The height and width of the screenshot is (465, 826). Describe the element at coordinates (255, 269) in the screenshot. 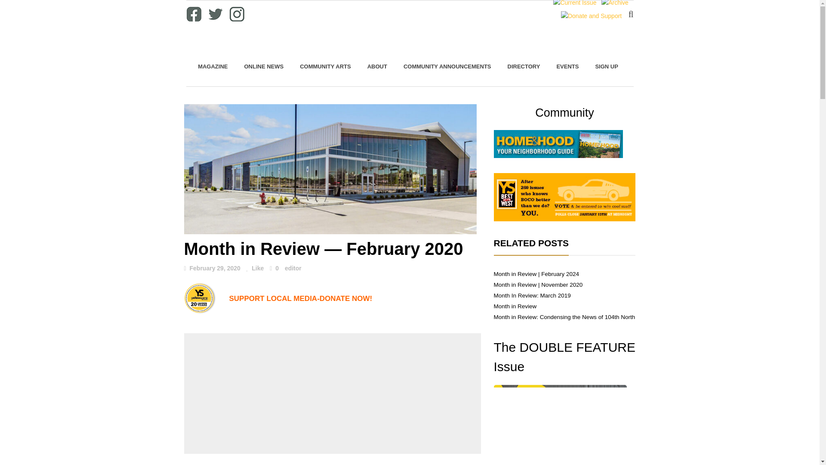

I see `Like` at that location.